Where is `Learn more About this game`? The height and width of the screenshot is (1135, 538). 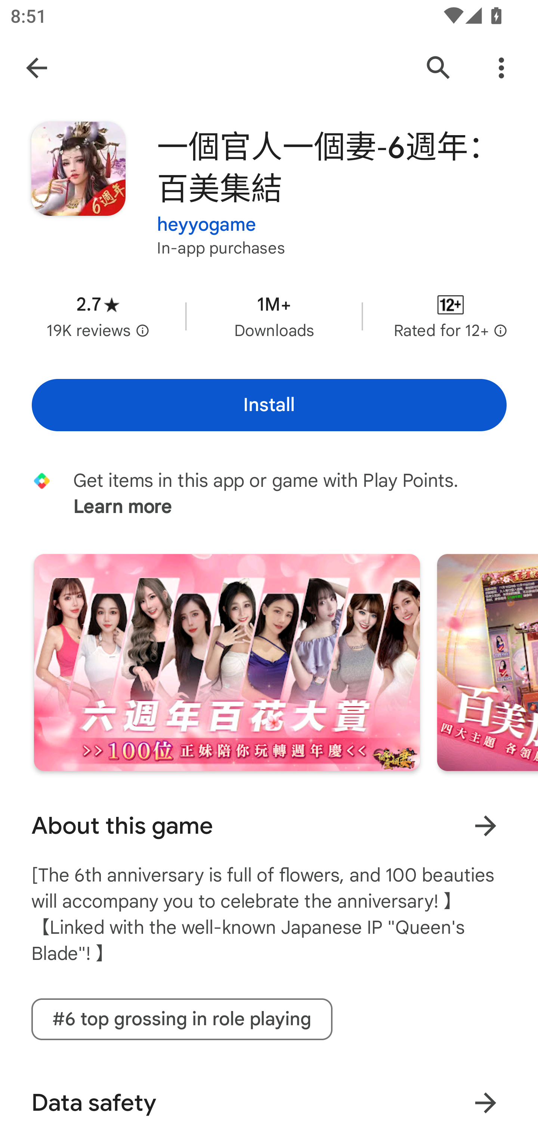
Learn more About this game is located at coordinates (485, 826).